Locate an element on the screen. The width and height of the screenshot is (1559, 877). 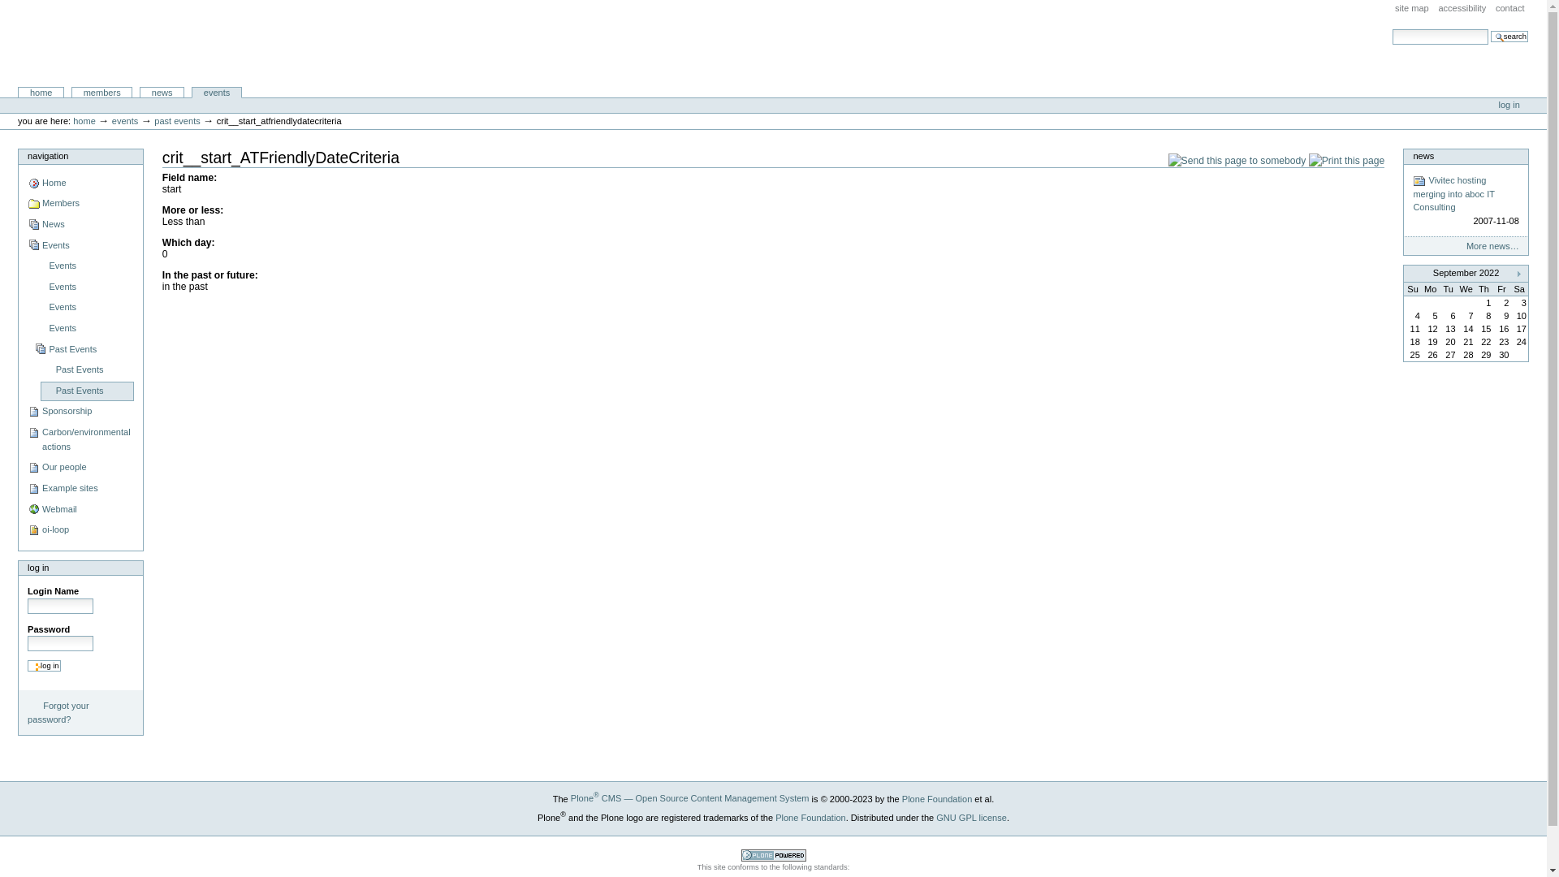
Events is located at coordinates (83, 287).